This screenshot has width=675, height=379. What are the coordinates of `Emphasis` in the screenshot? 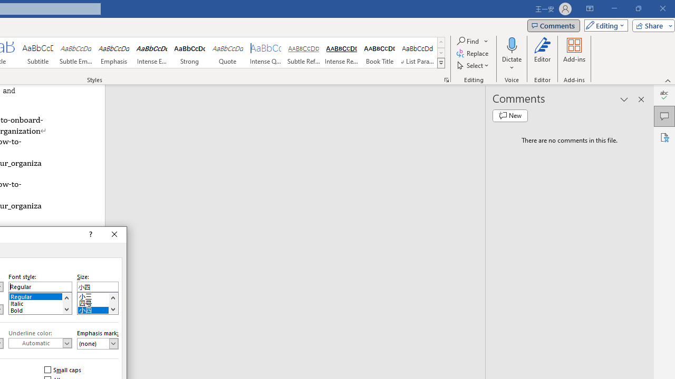 It's located at (114, 53).